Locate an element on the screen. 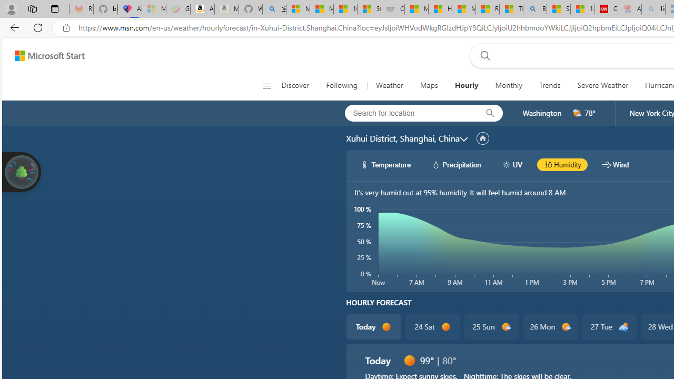 Image resolution: width=674 pixels, height=379 pixels. hourlyChart/precipitationWhite is located at coordinates (436, 164).